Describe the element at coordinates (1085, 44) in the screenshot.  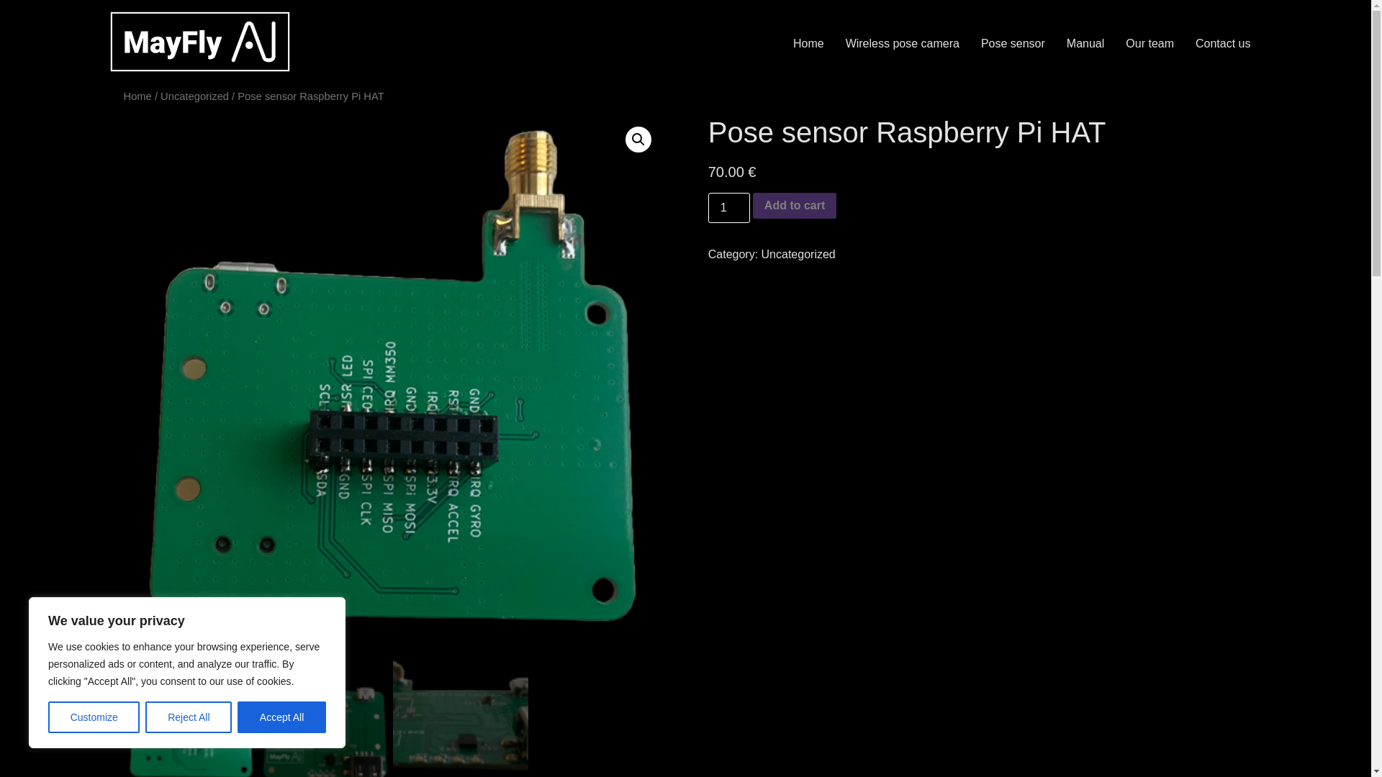
I see `Manual` at that location.